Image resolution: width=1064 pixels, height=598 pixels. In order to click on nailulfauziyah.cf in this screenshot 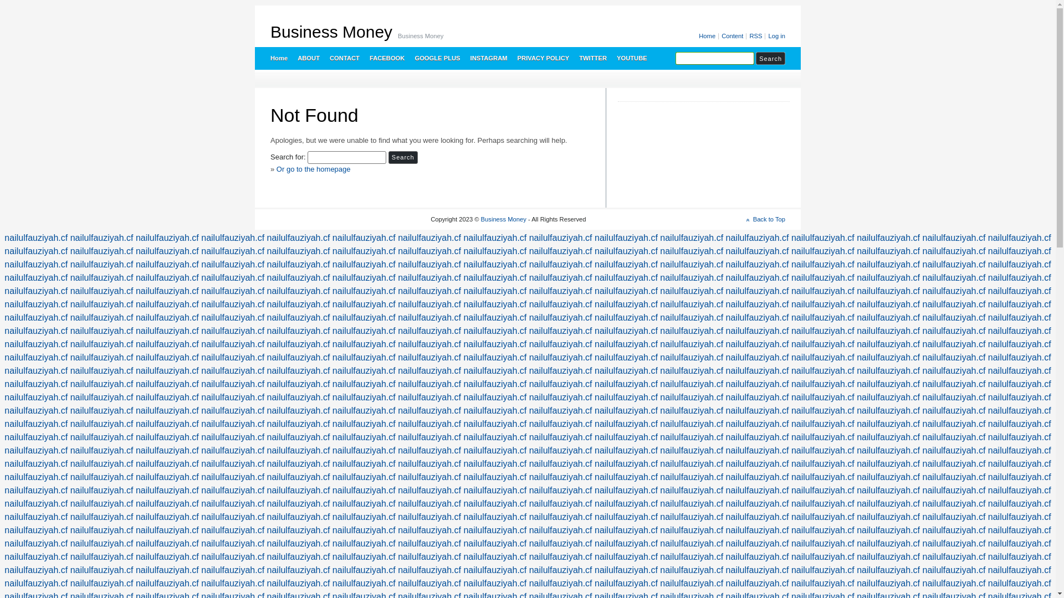, I will do `click(823, 490)`.